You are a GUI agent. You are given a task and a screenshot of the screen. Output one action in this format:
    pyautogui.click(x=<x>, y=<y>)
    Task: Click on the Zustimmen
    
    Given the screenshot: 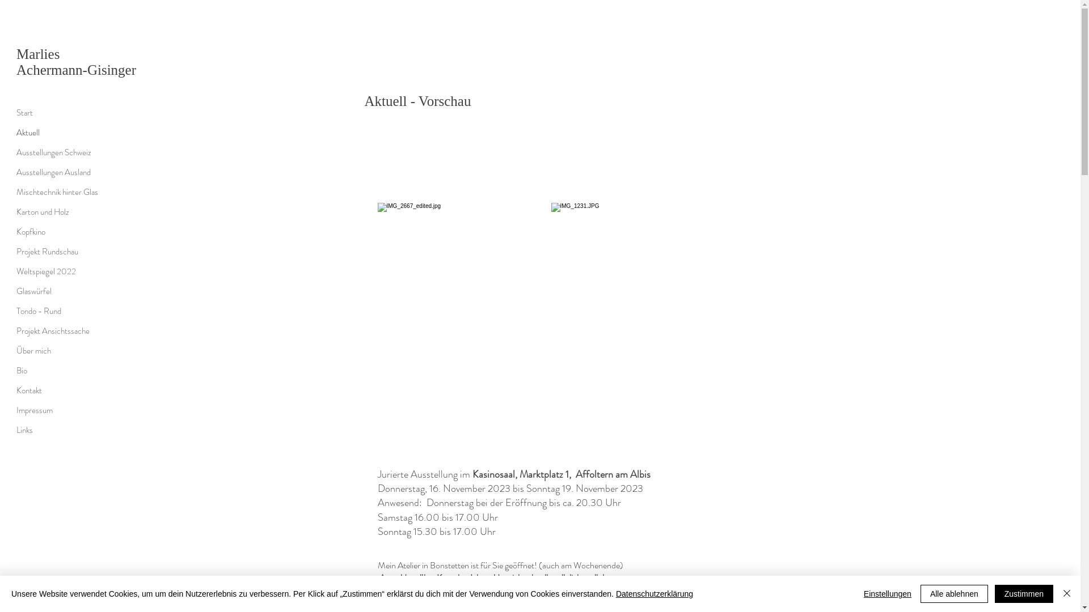 What is the action you would take?
    pyautogui.click(x=1024, y=594)
    